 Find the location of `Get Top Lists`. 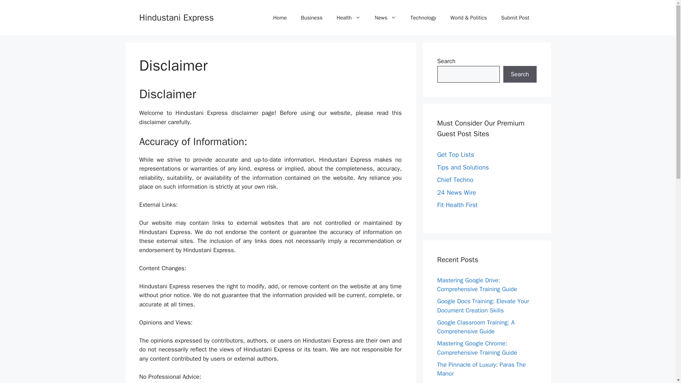

Get Top Lists is located at coordinates (455, 155).